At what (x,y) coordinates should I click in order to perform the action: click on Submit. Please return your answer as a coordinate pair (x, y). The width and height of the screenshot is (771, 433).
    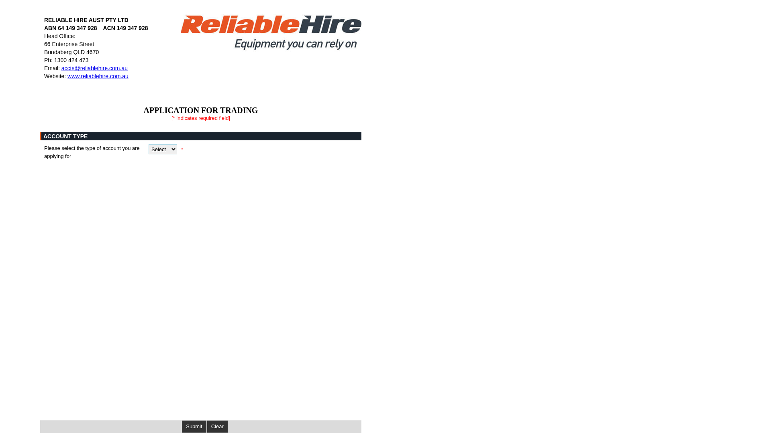
    Looking at the image, I should click on (194, 427).